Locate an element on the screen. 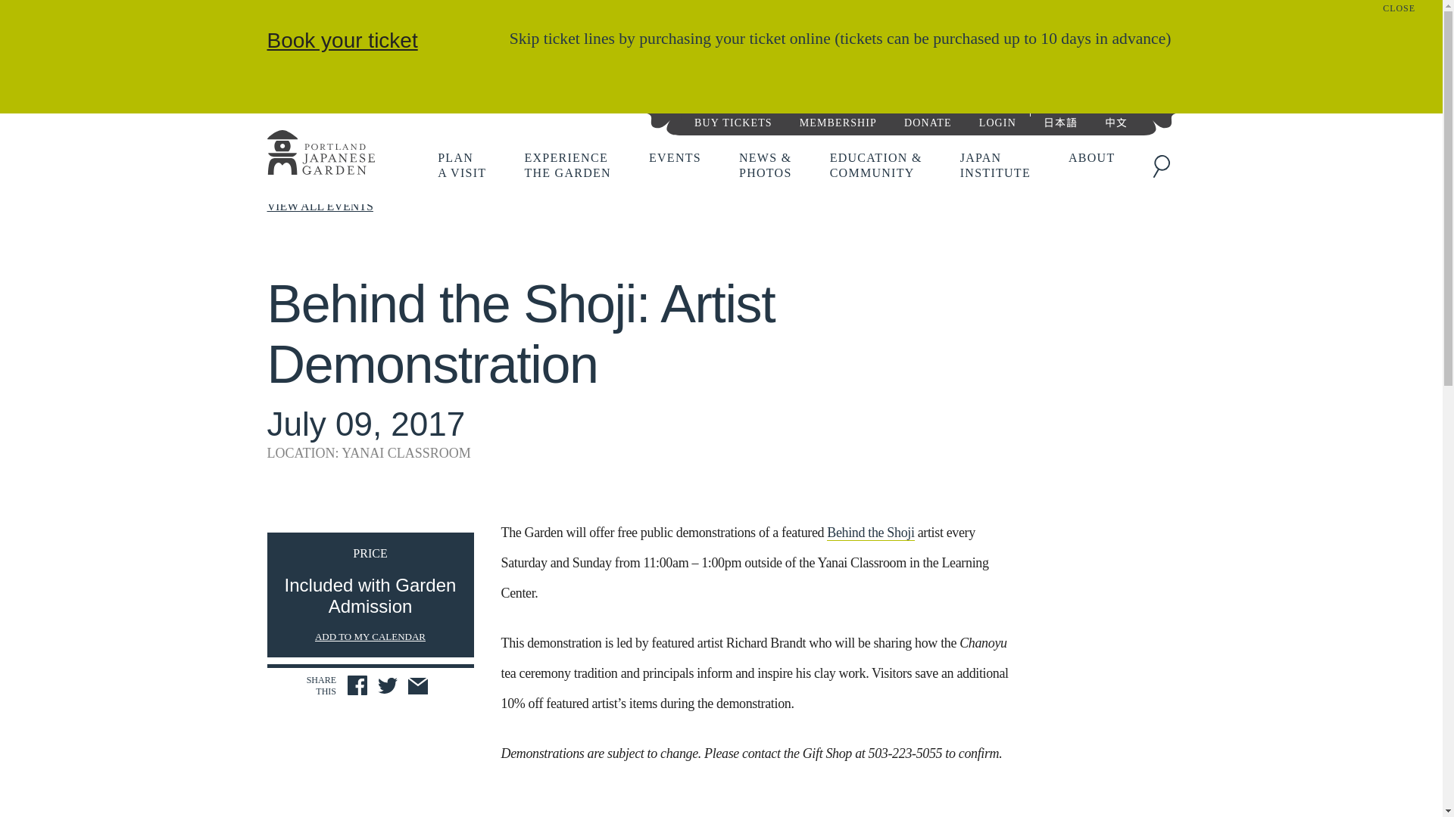 This screenshot has width=1454, height=817. Click to share on Facebook is located at coordinates (357, 685).